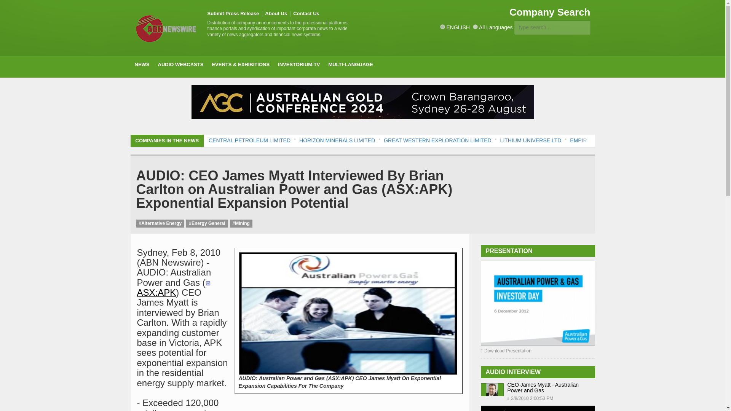 The width and height of the screenshot is (731, 411). What do you see at coordinates (207, 223) in the screenshot?
I see `Energy General` at bounding box center [207, 223].